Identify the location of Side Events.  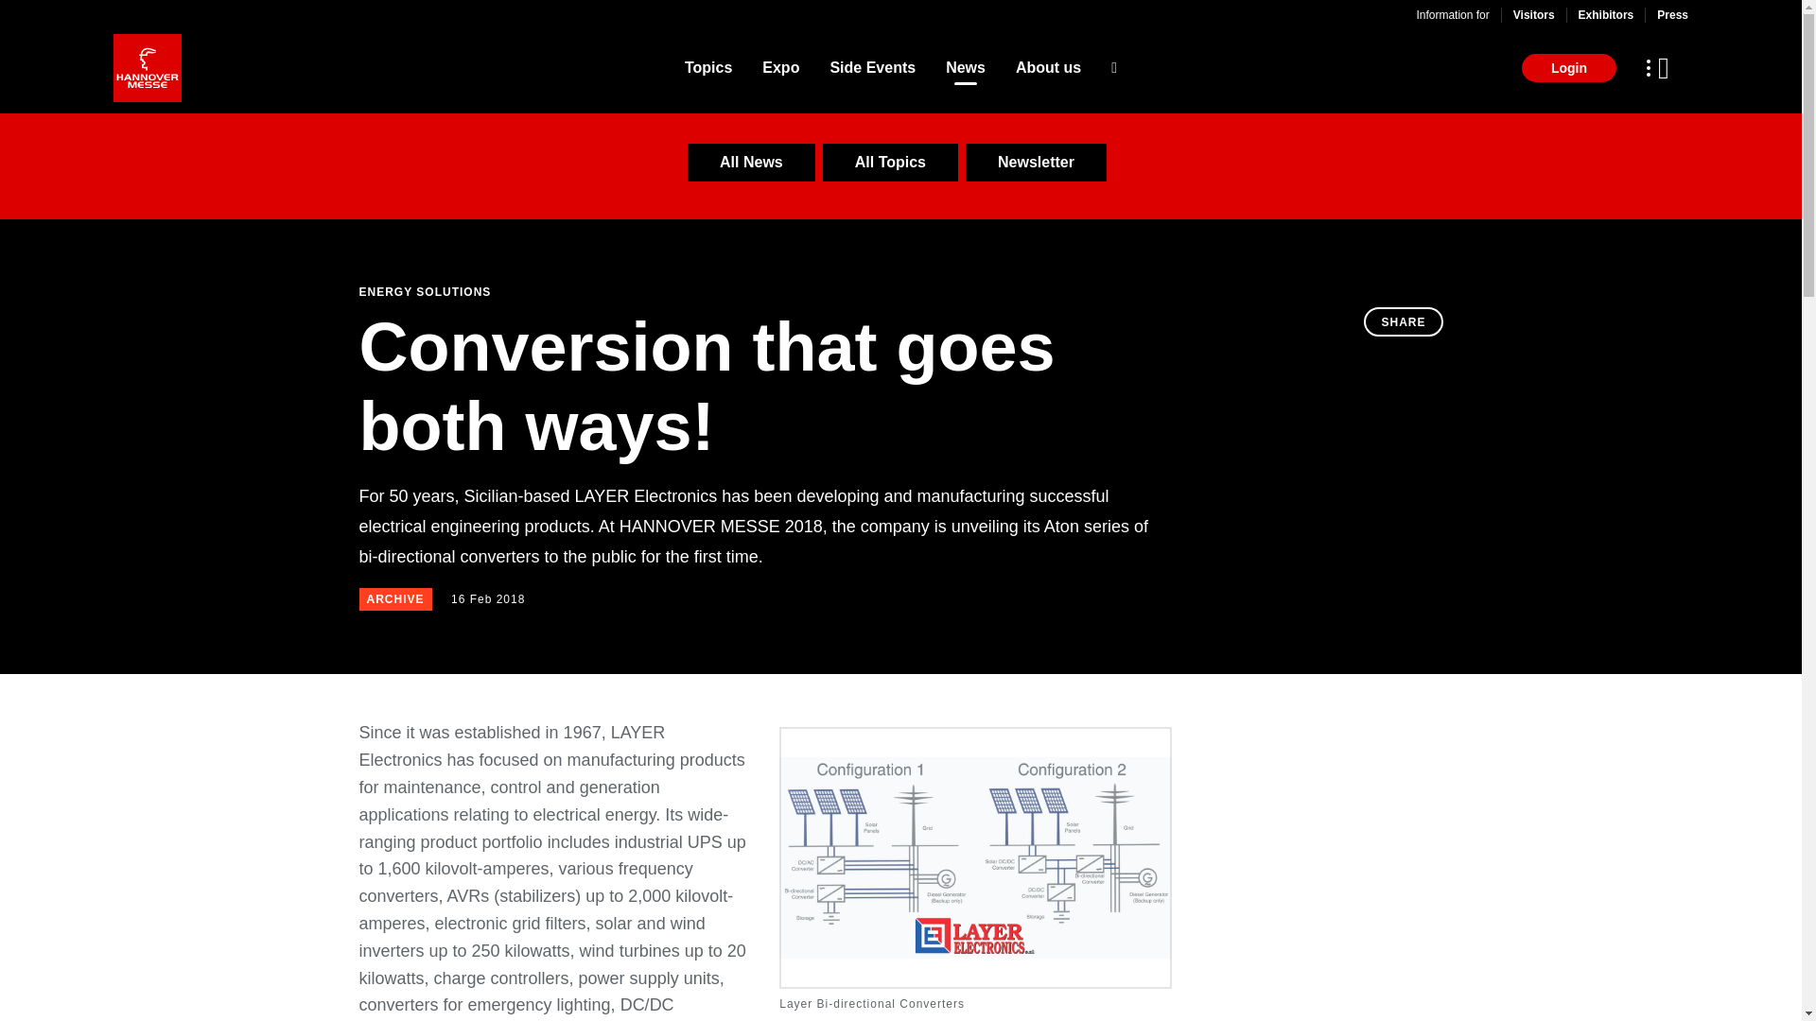
(872, 68).